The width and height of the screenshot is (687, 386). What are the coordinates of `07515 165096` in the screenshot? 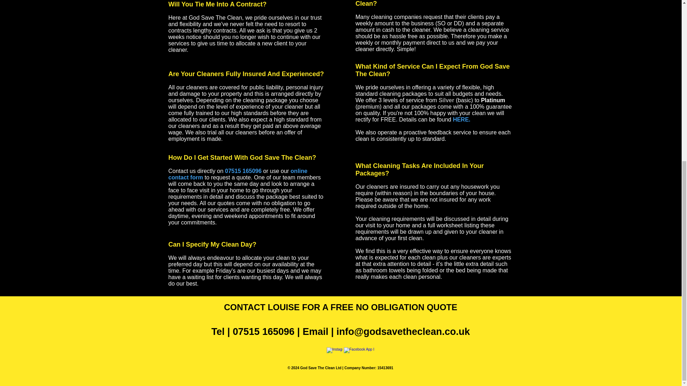 It's located at (263, 331).